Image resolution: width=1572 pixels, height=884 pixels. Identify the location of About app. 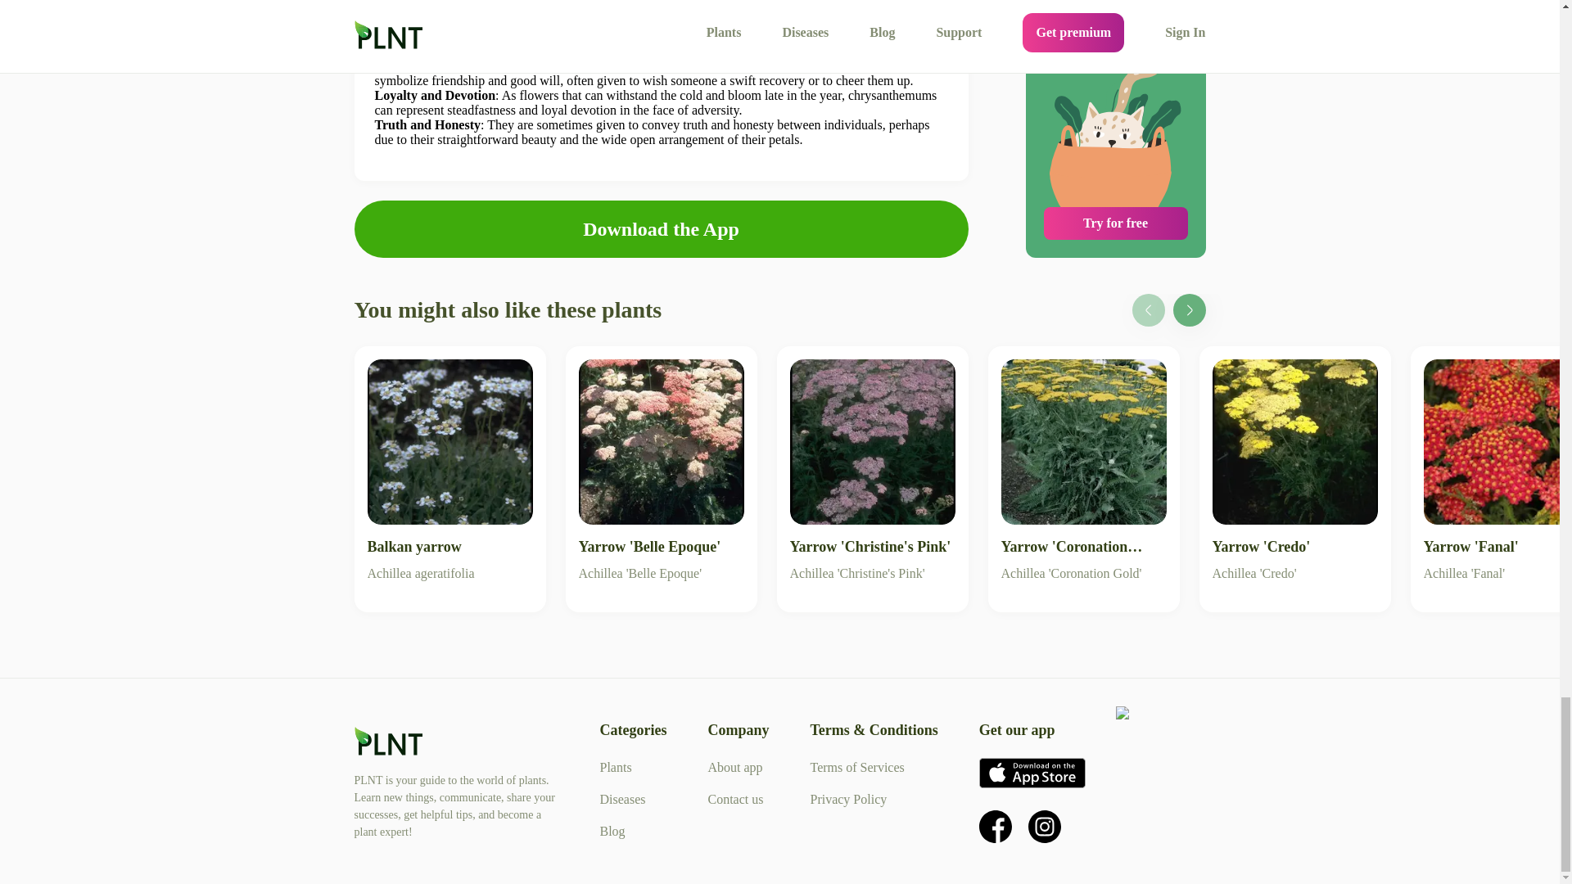
(735, 767).